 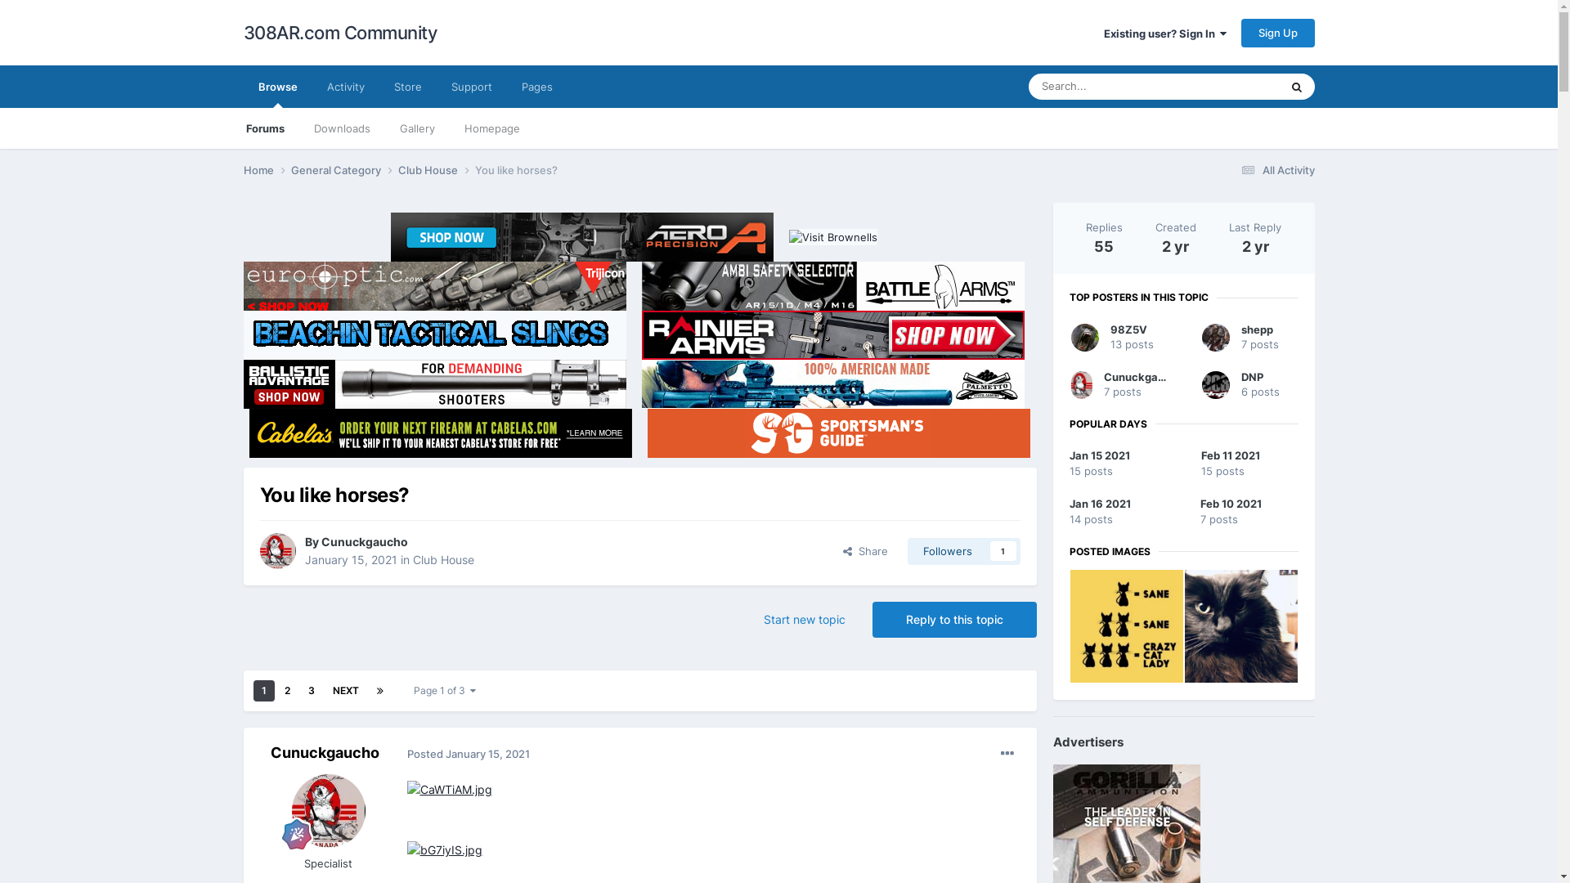 I want to click on Cunuckgaucho, so click(x=1144, y=377).